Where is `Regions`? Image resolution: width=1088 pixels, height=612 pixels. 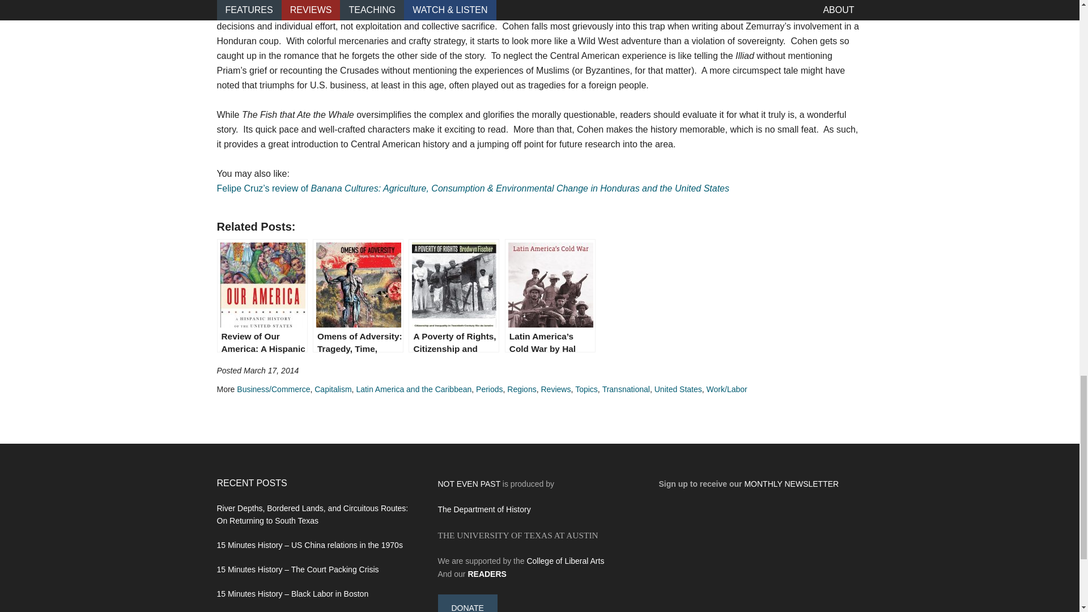 Regions is located at coordinates (521, 389).